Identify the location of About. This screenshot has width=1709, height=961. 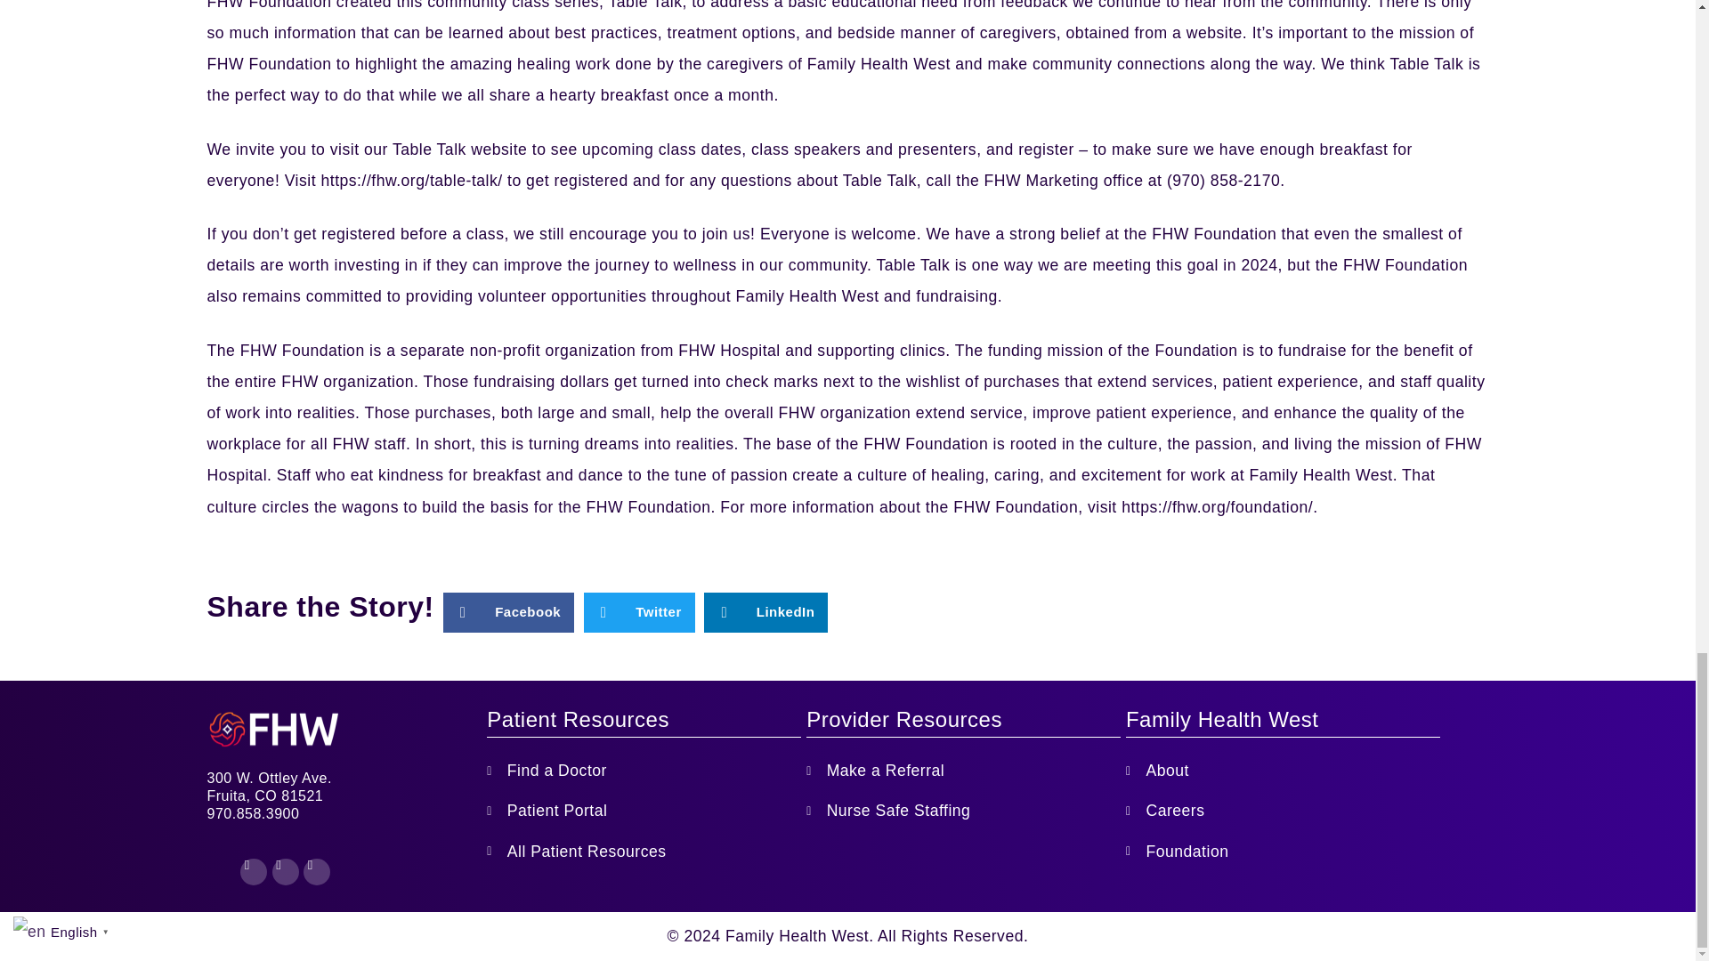
(1284, 771).